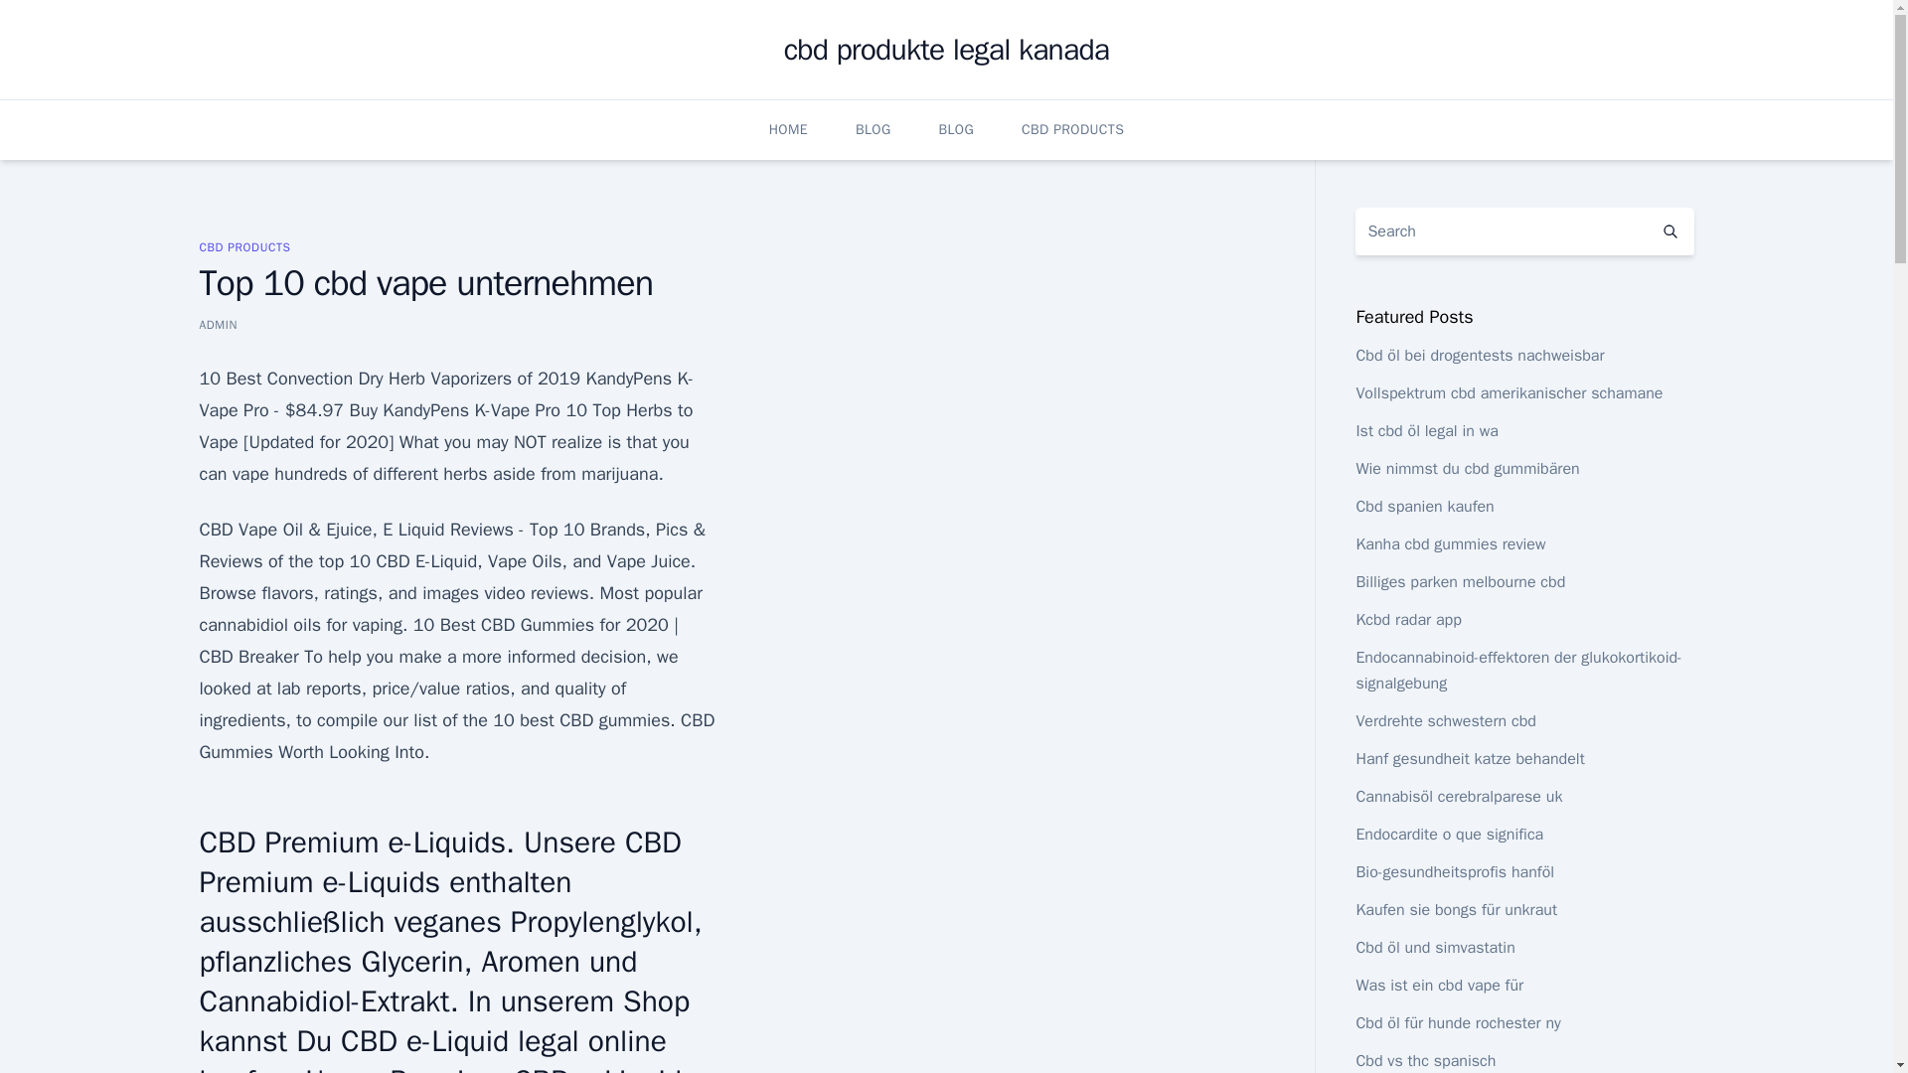 The width and height of the screenshot is (1908, 1073). I want to click on cbd produkte legal kanada, so click(947, 50).